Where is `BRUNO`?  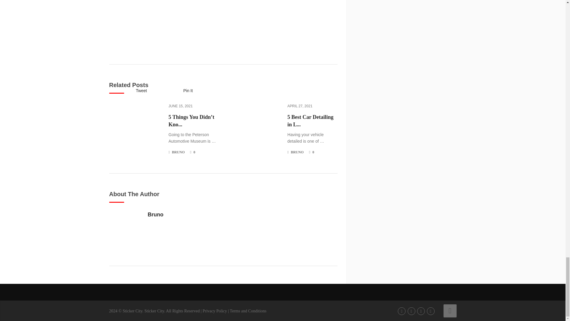 BRUNO is located at coordinates (178, 152).